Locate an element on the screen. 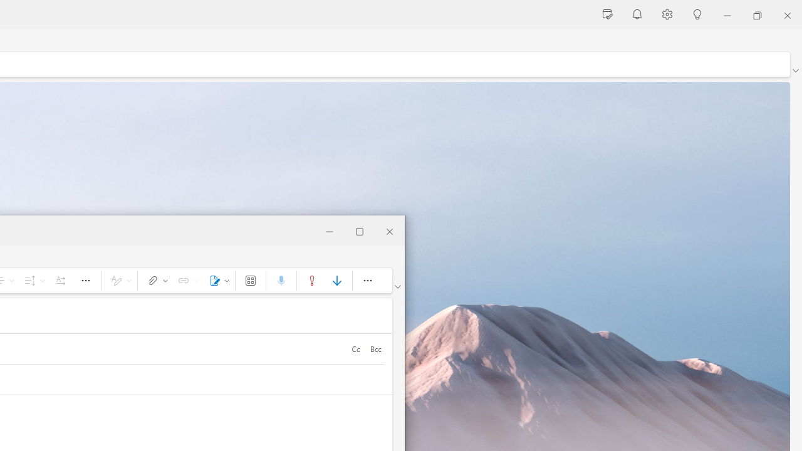 The height and width of the screenshot is (451, 802). Styles is located at coordinates (119, 281).